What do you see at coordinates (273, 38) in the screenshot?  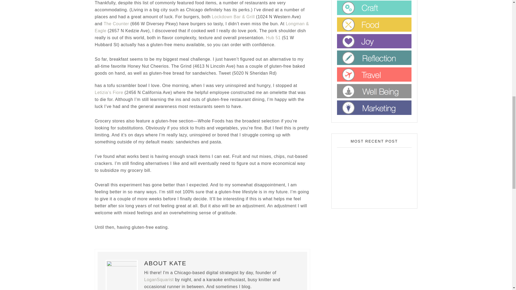 I see `Hub 51` at bounding box center [273, 38].